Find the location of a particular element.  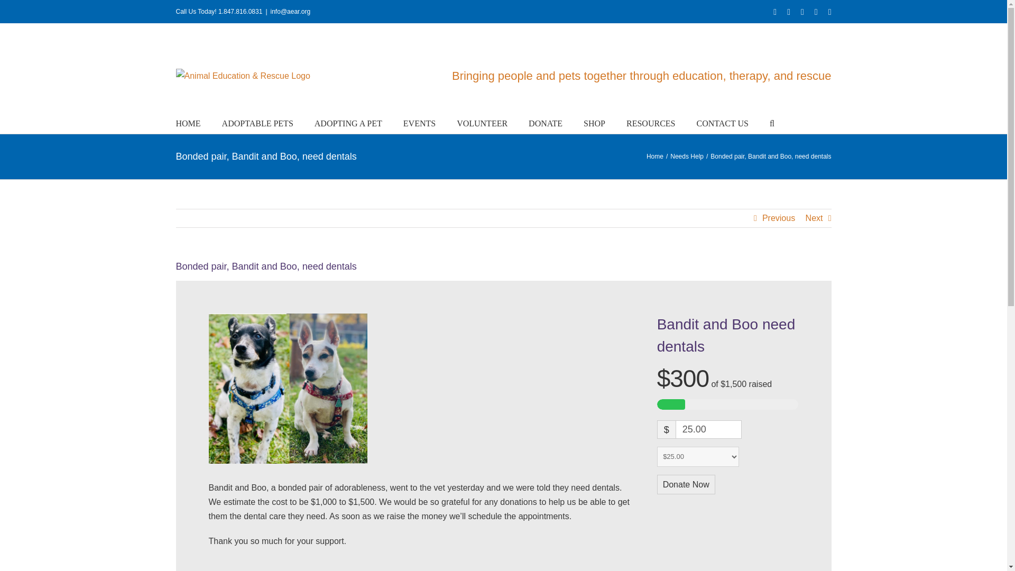

DONATE is located at coordinates (546, 122).